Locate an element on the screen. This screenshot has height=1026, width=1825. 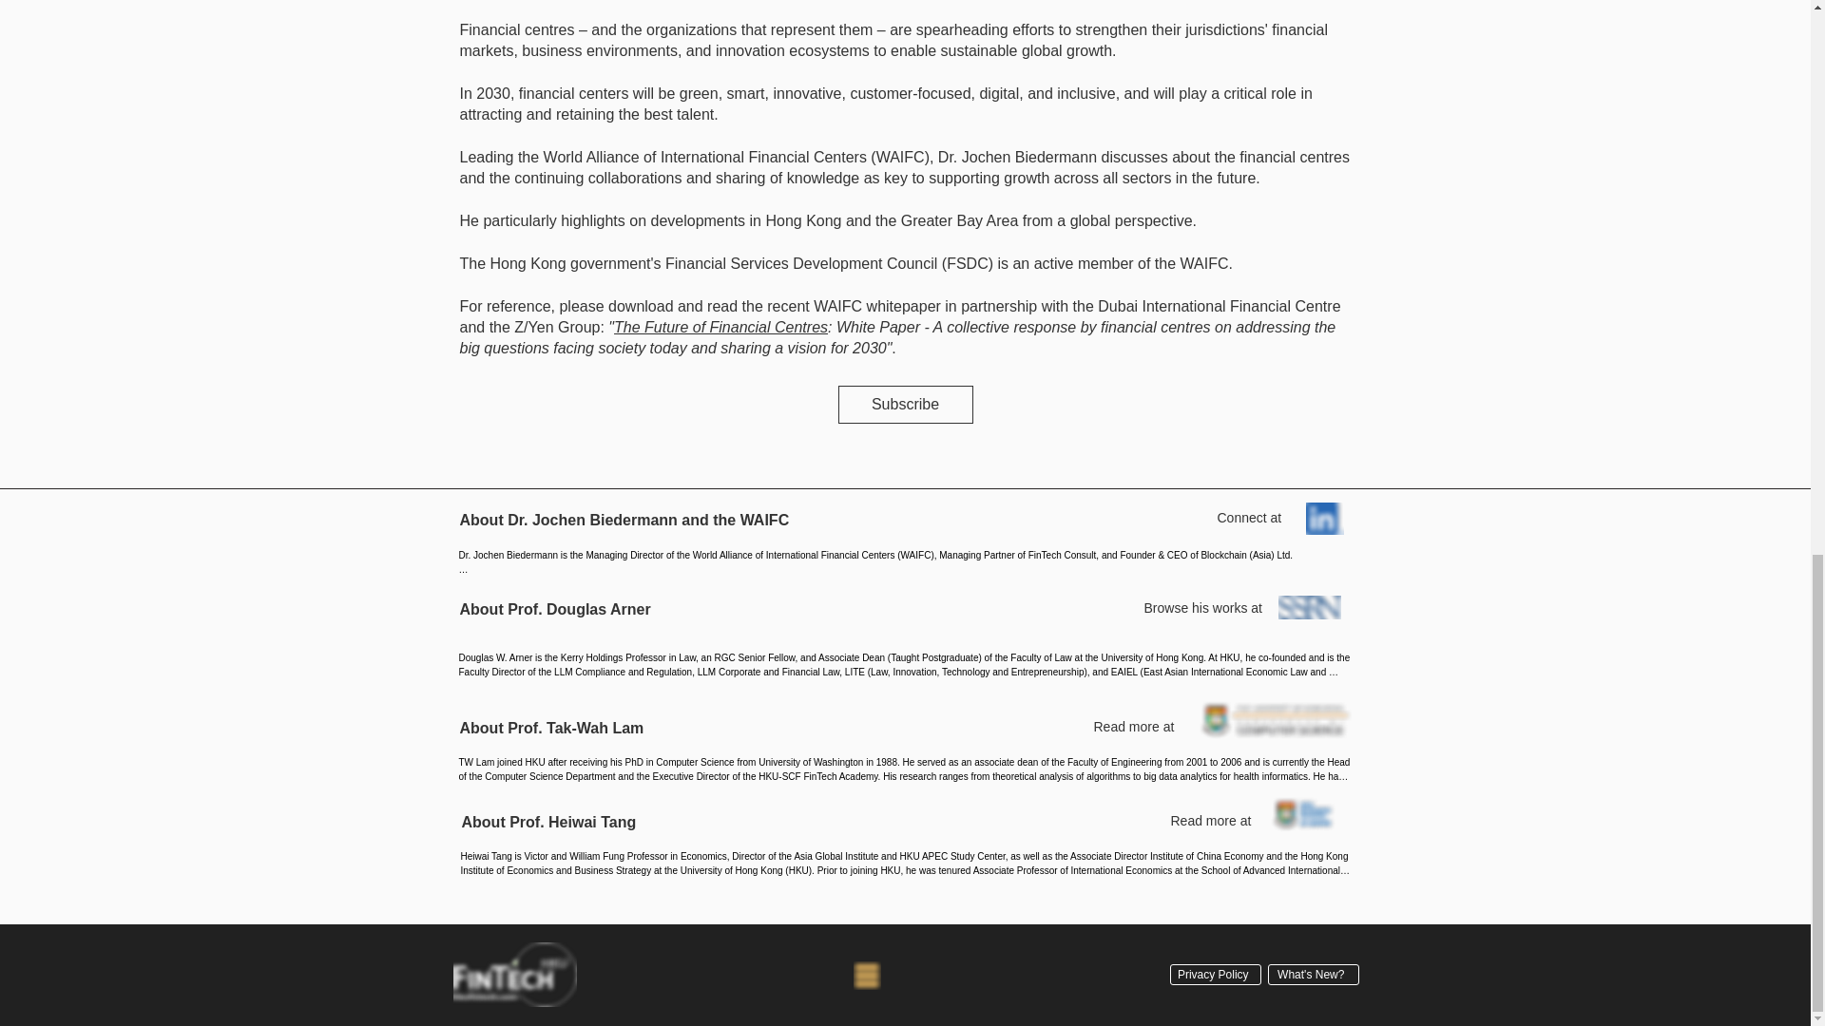
Menu is located at coordinates (867, 975).